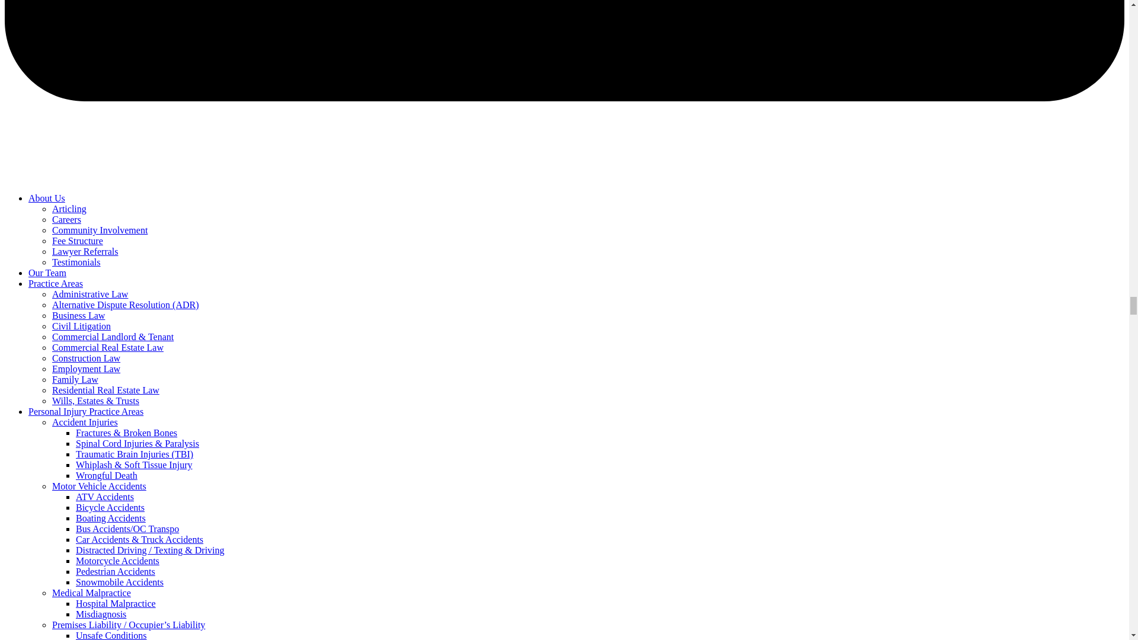 The image size is (1138, 640). What do you see at coordinates (69, 209) in the screenshot?
I see `Articling` at bounding box center [69, 209].